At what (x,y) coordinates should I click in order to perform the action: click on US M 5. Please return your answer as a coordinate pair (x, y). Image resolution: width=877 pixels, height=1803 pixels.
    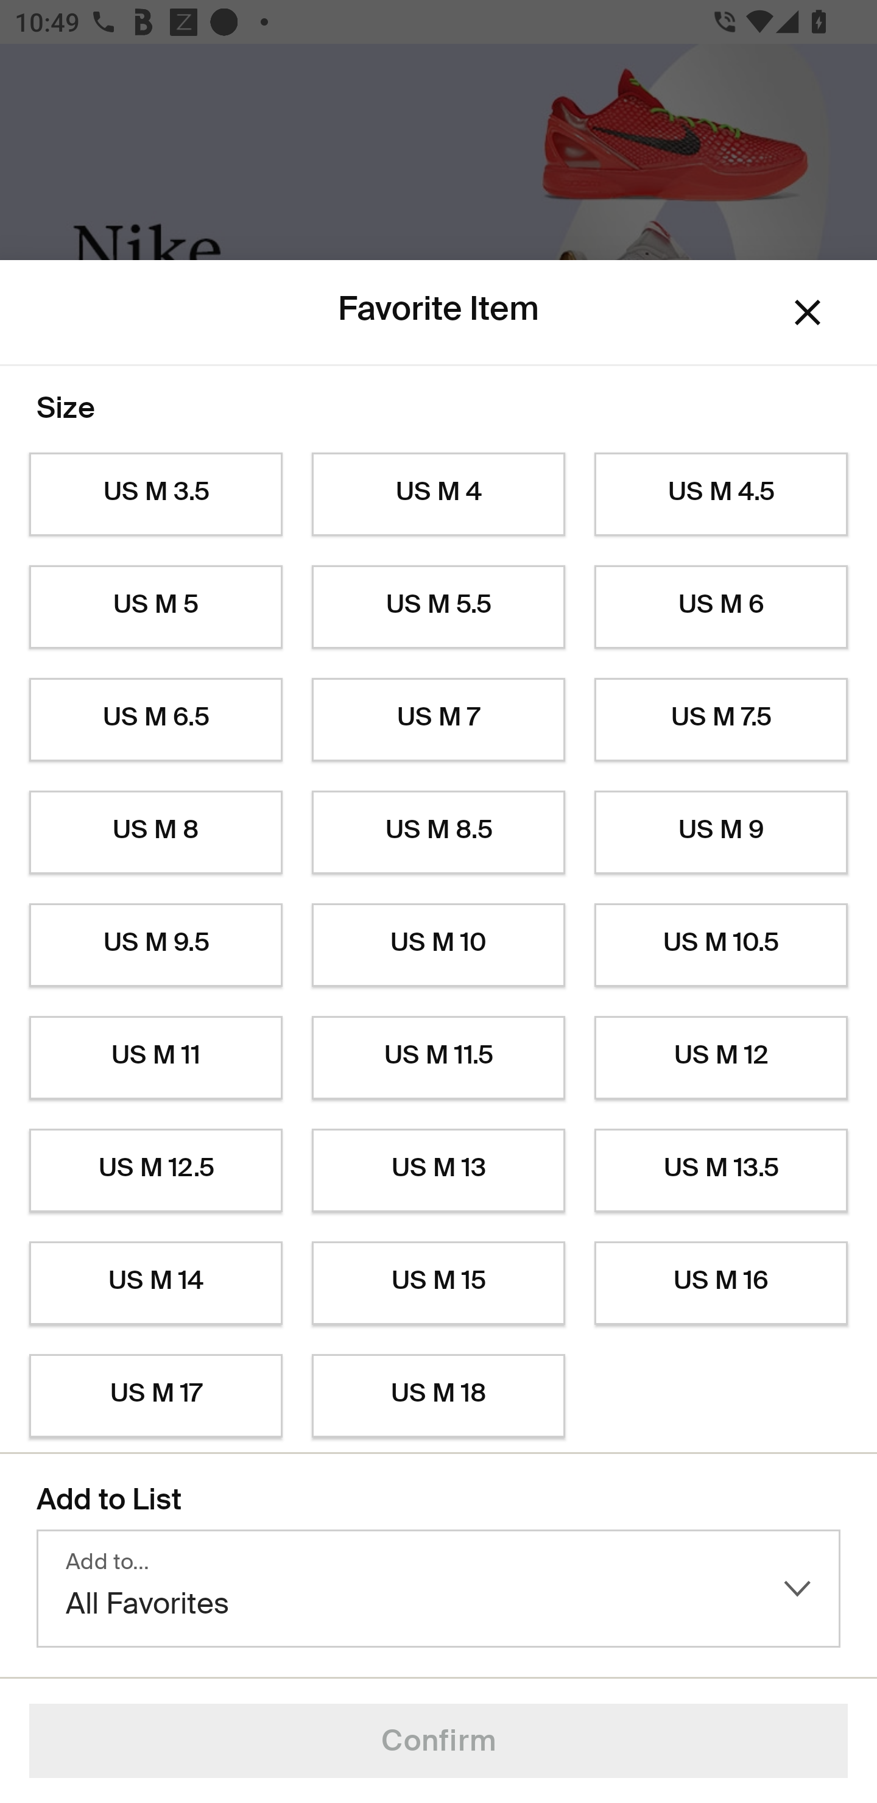
    Looking at the image, I should click on (155, 607).